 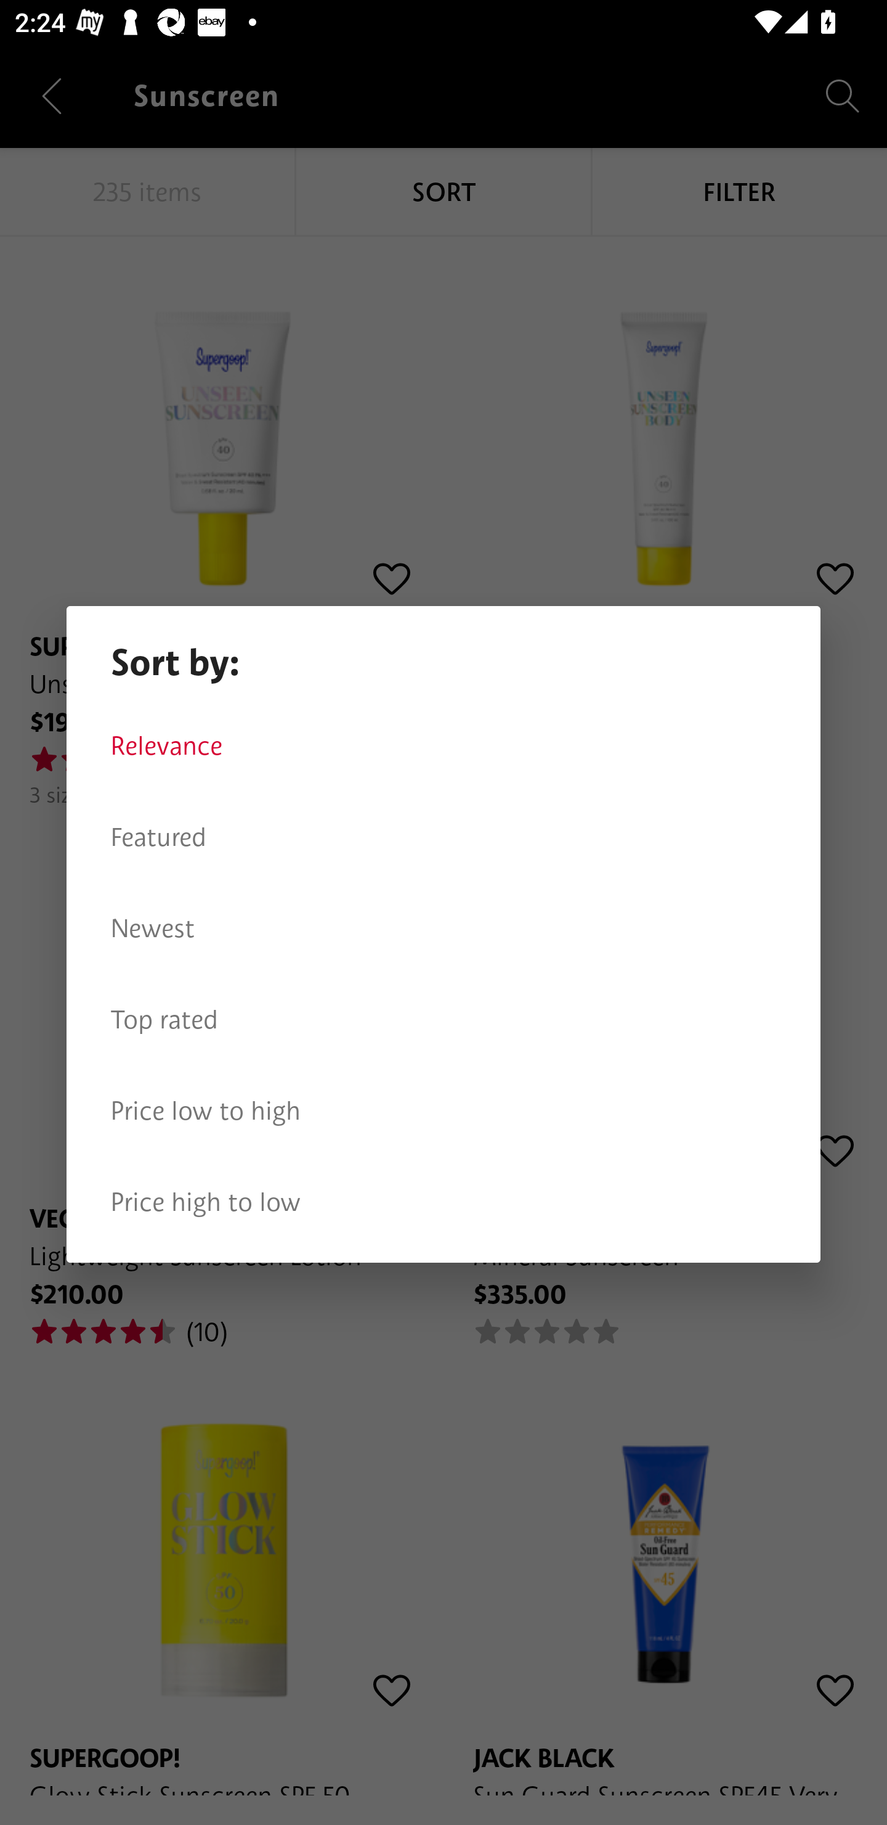 What do you see at coordinates (443, 1020) in the screenshot?
I see `Top rated` at bounding box center [443, 1020].